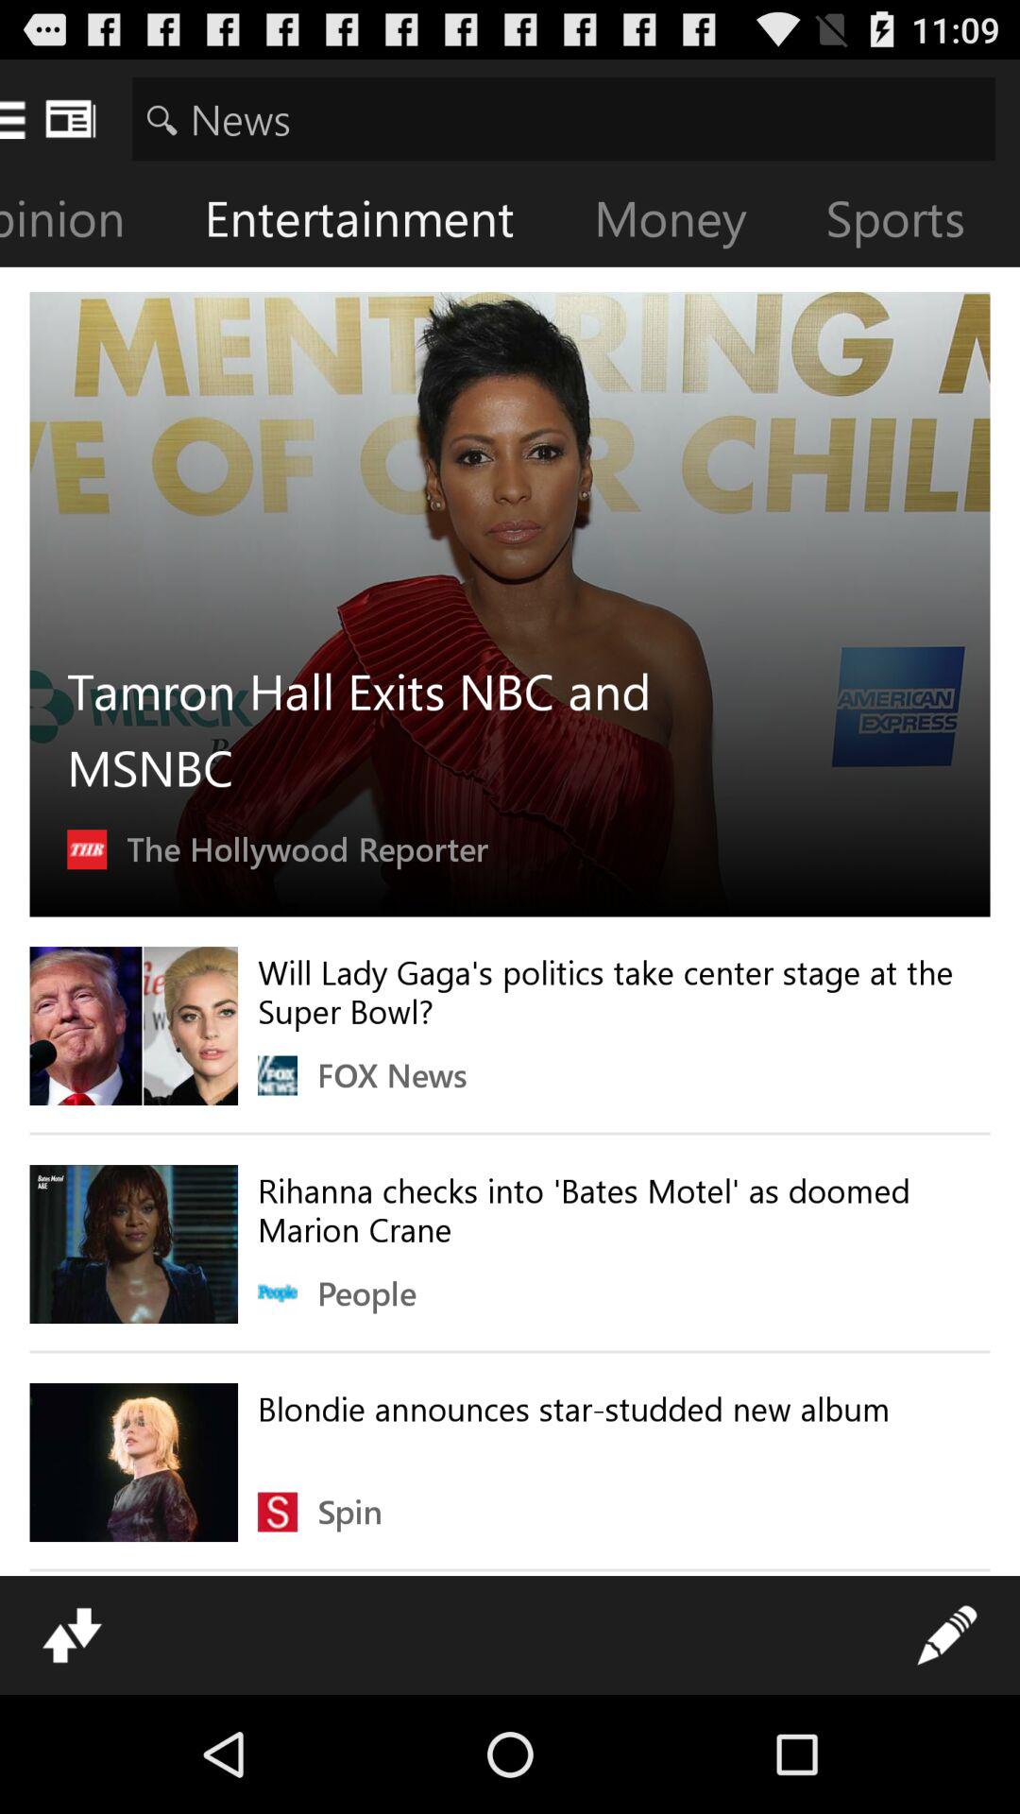 The width and height of the screenshot is (1020, 1814). What do you see at coordinates (90, 223) in the screenshot?
I see `swipe until opinion item` at bounding box center [90, 223].